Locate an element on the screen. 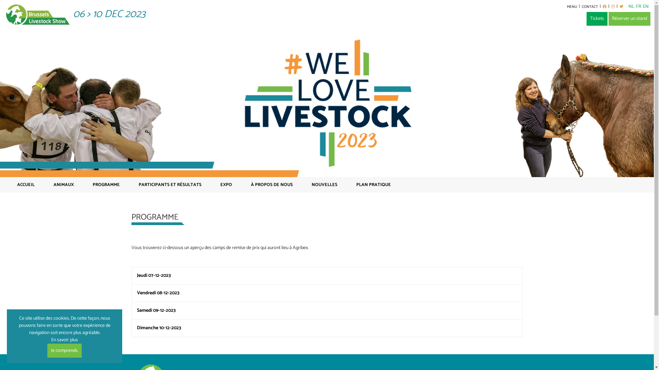  En savoir plus is located at coordinates (76, 344).